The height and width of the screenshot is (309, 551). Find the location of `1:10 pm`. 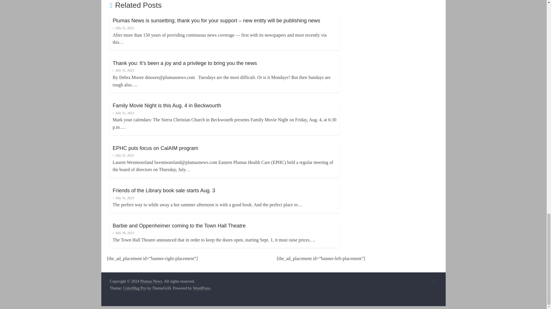

1:10 pm is located at coordinates (123, 70).